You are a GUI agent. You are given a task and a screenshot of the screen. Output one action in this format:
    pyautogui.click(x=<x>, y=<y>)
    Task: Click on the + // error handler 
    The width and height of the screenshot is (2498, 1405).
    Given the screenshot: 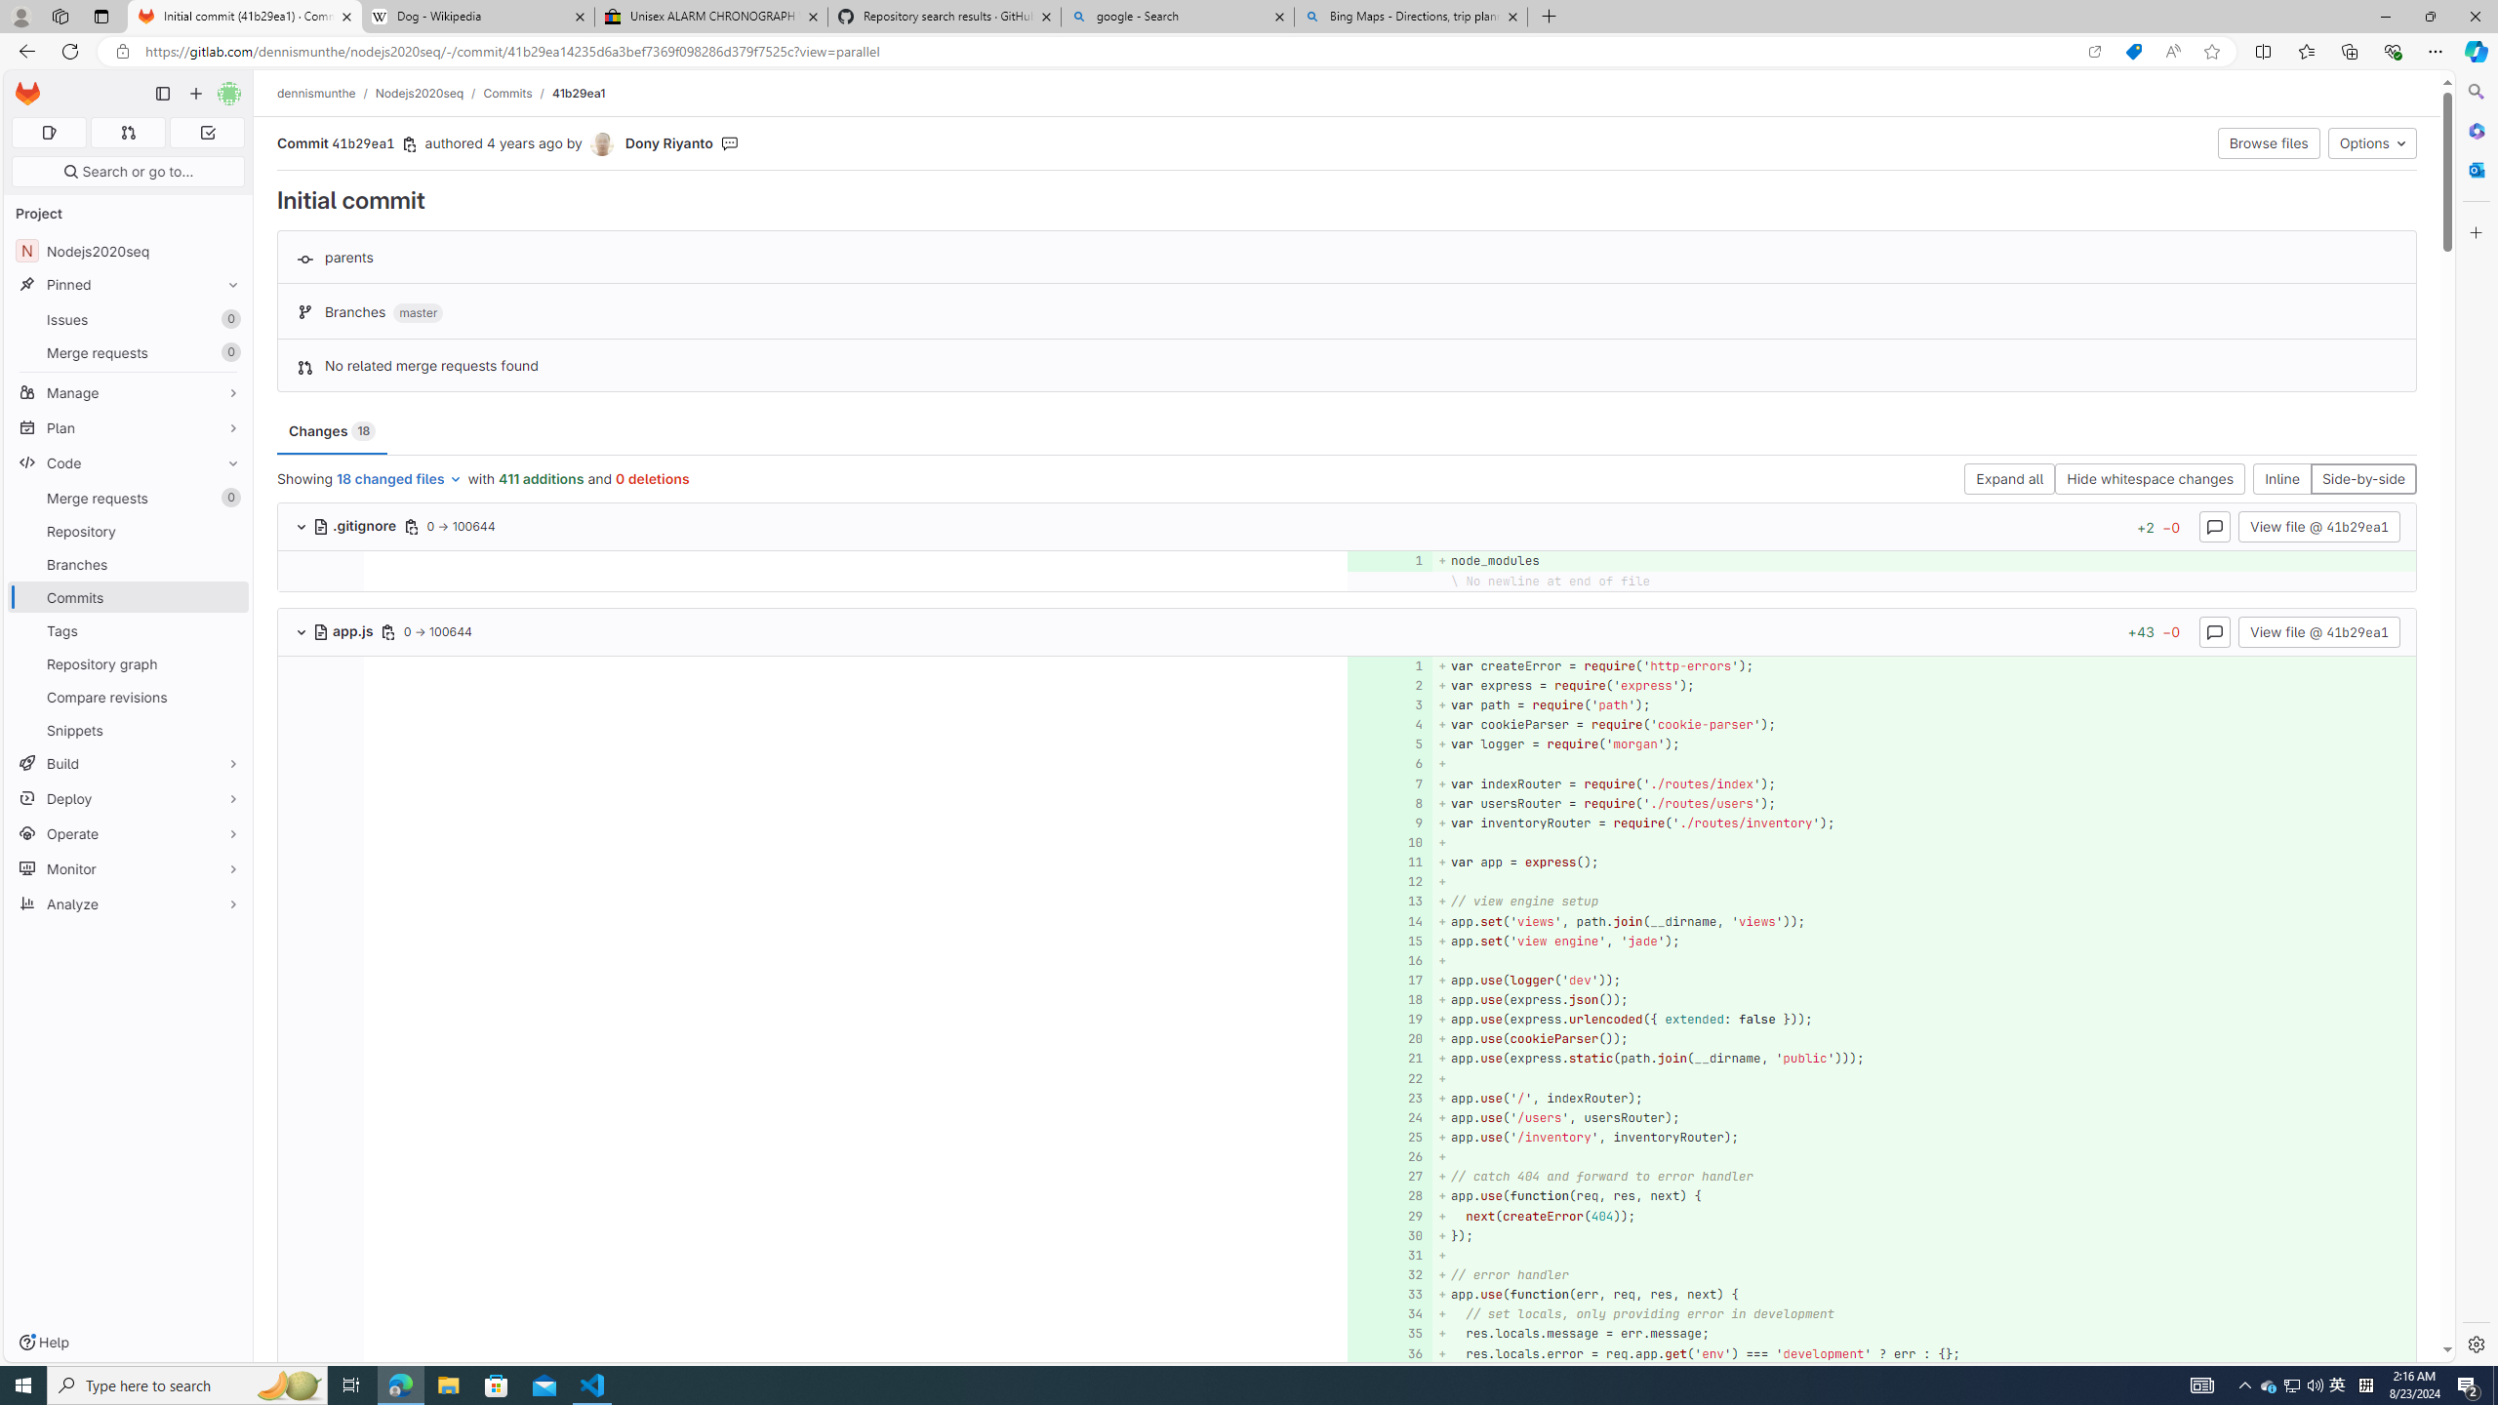 What is the action you would take?
    pyautogui.click(x=1922, y=1275)
    